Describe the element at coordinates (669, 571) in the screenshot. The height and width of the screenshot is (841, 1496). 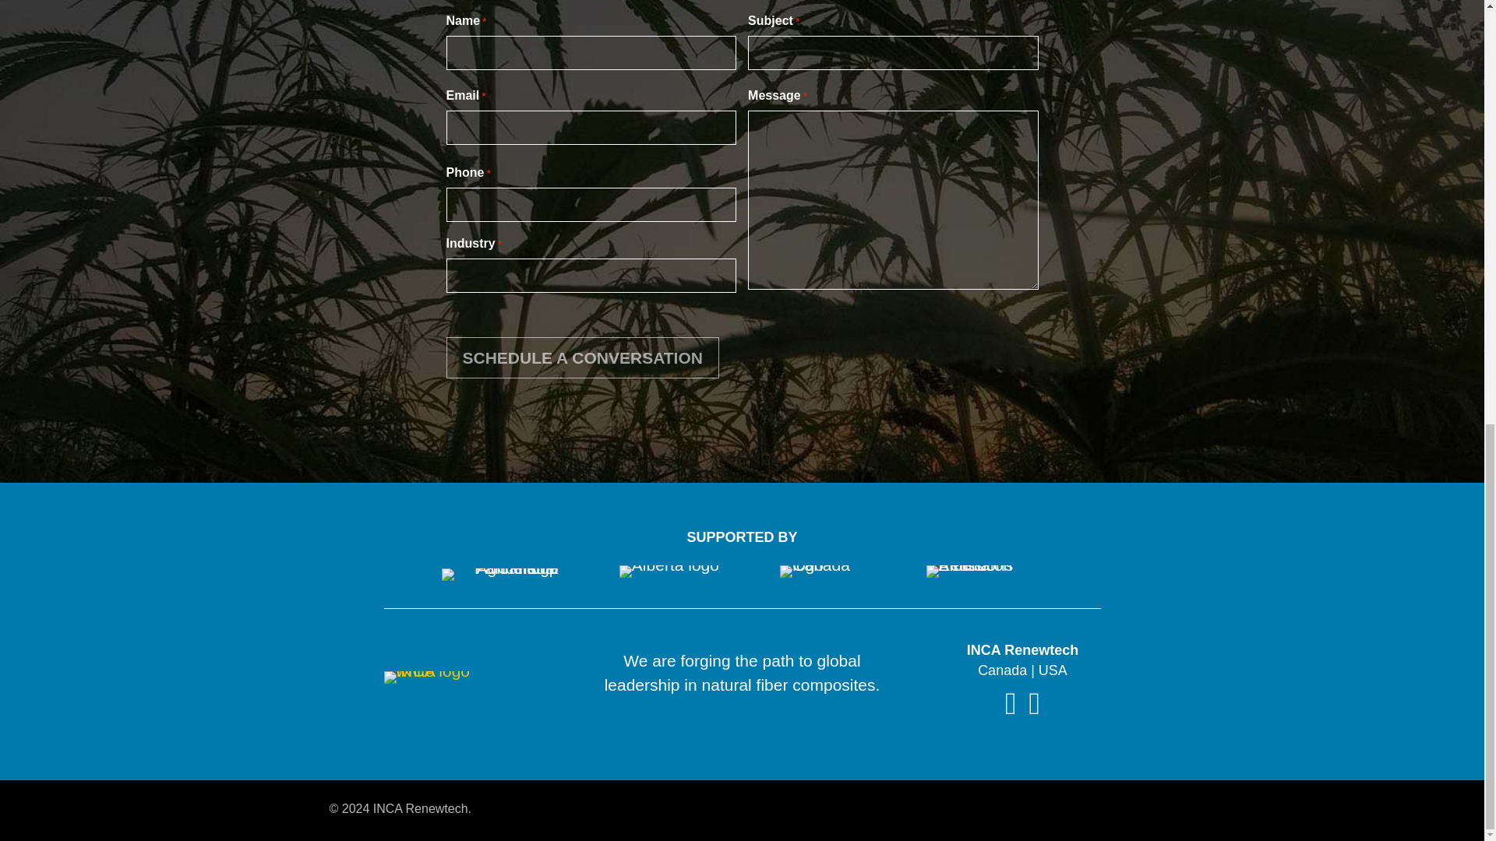
I see `Alberta logo` at that location.